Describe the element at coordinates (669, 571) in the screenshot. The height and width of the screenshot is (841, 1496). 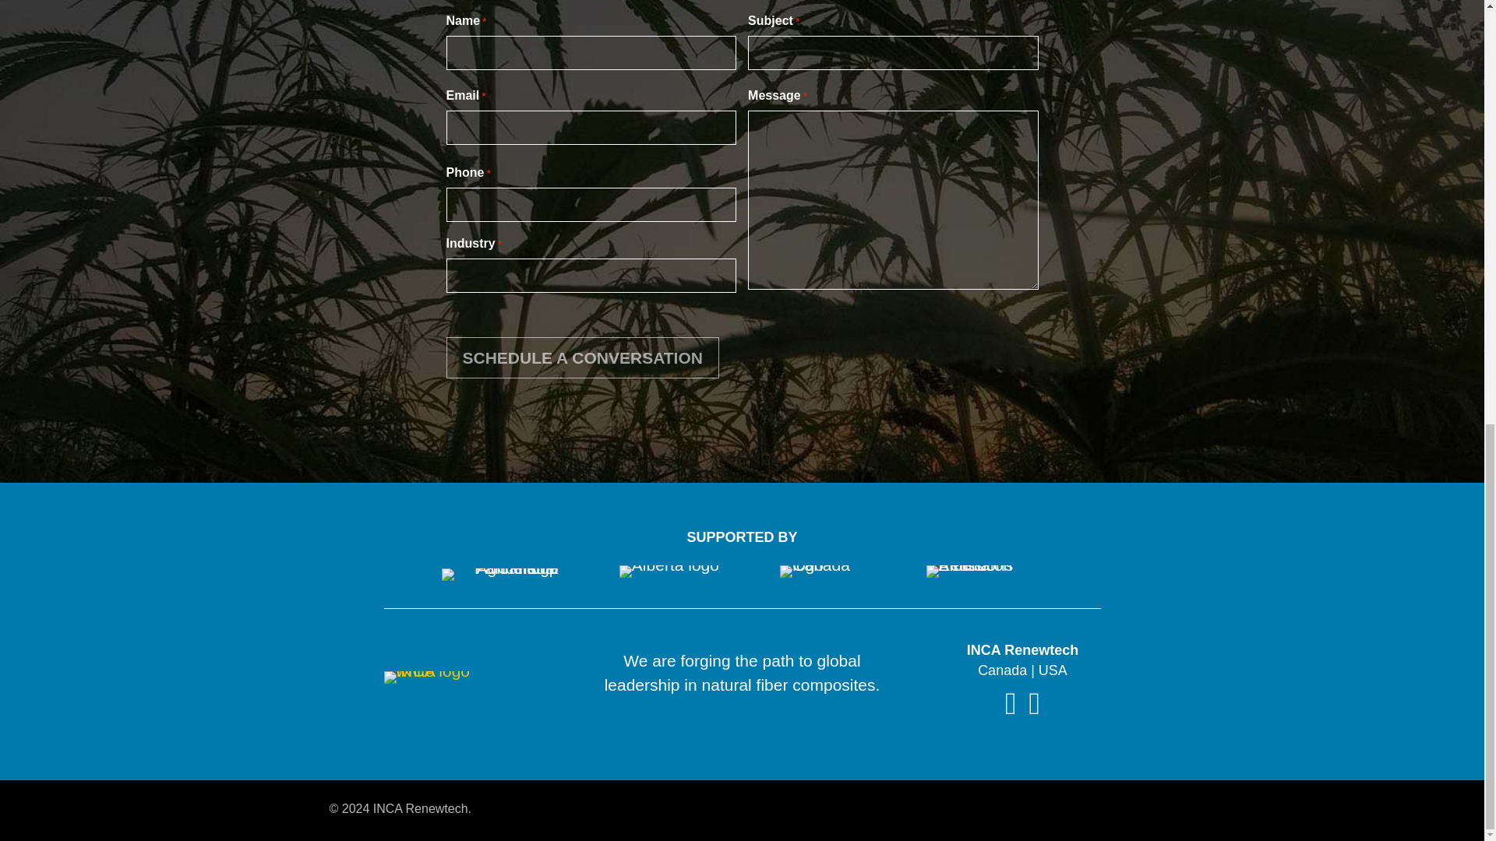
I see `Alberta logo` at that location.